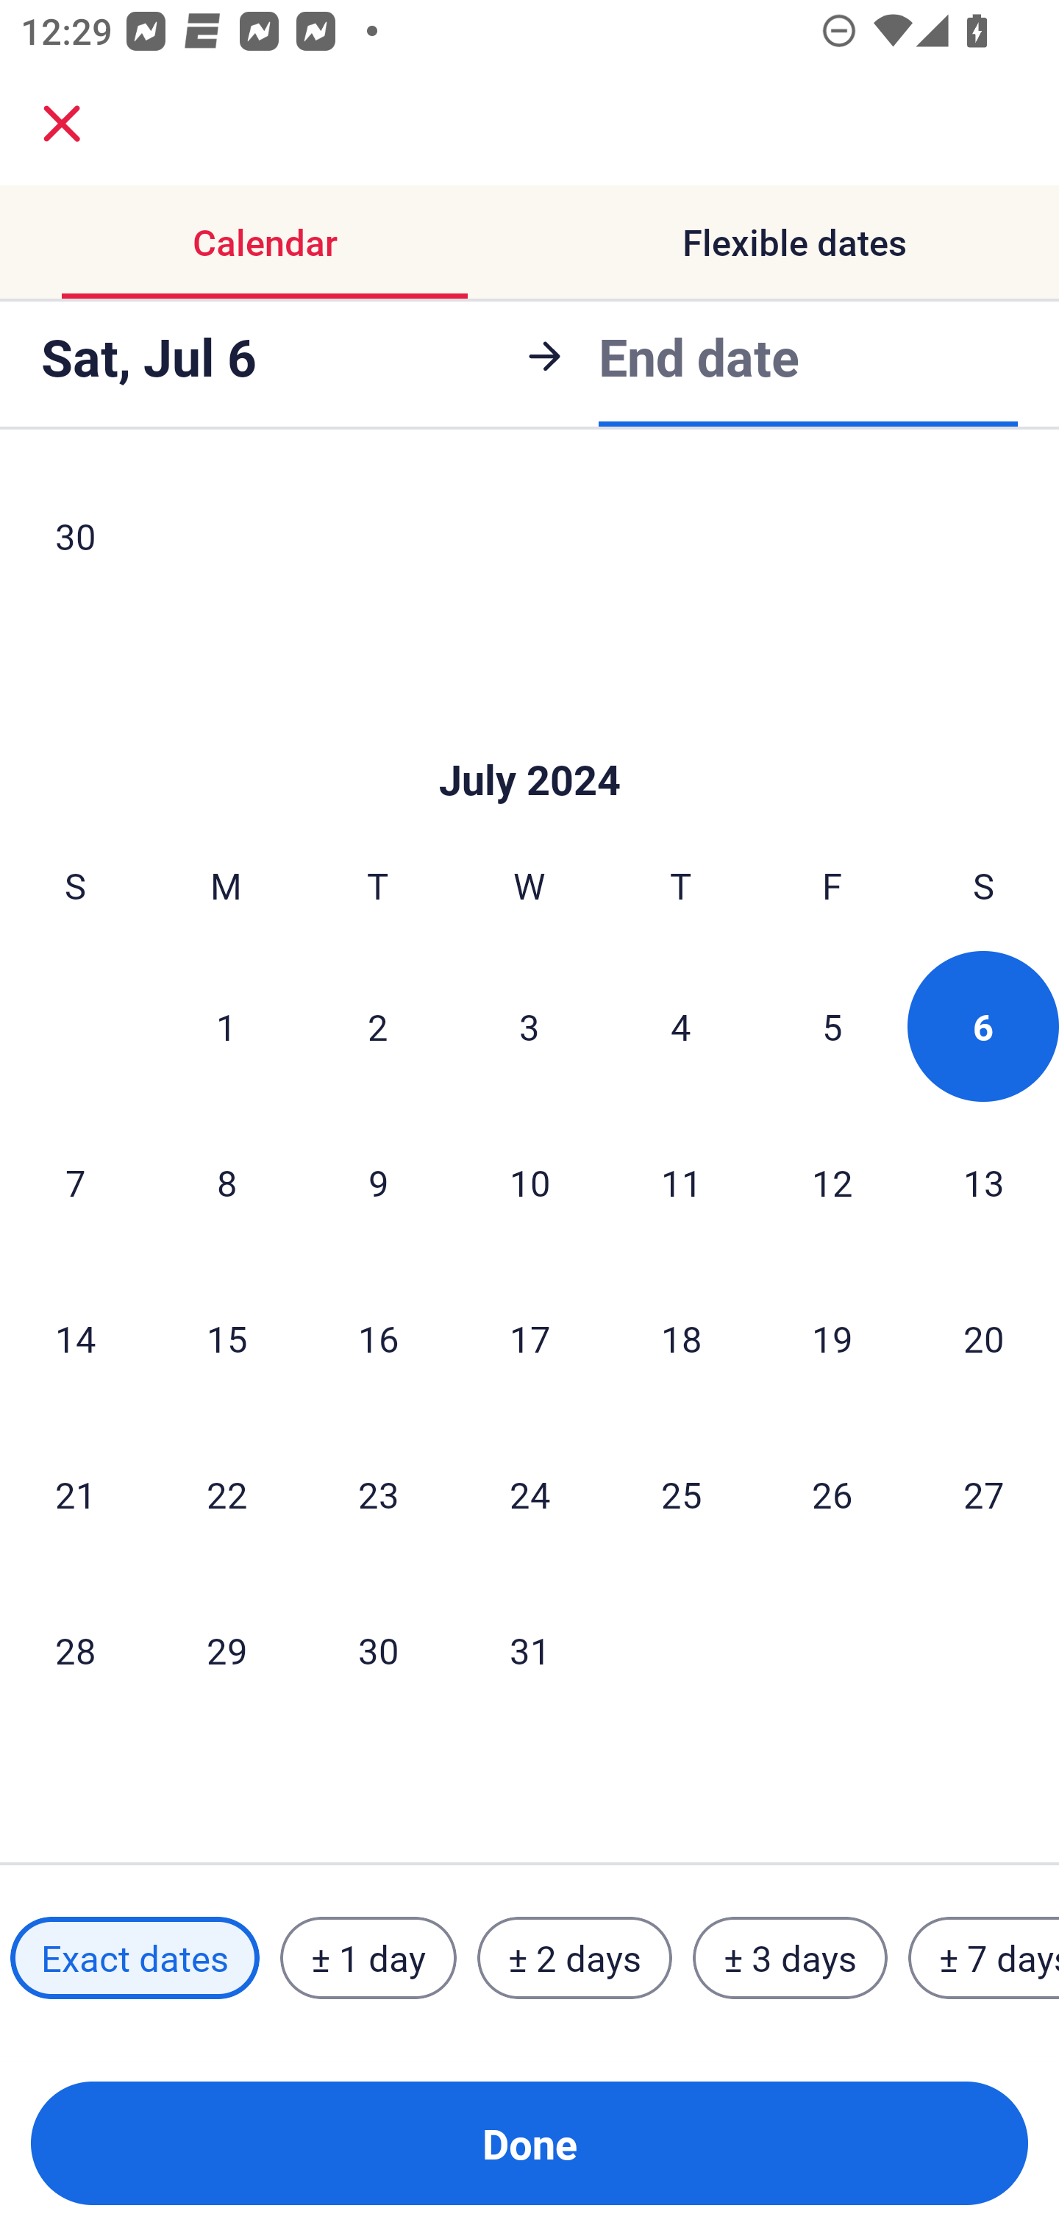  Describe the element at coordinates (75, 541) in the screenshot. I see `30 Sunday, June 30, 2024` at that location.